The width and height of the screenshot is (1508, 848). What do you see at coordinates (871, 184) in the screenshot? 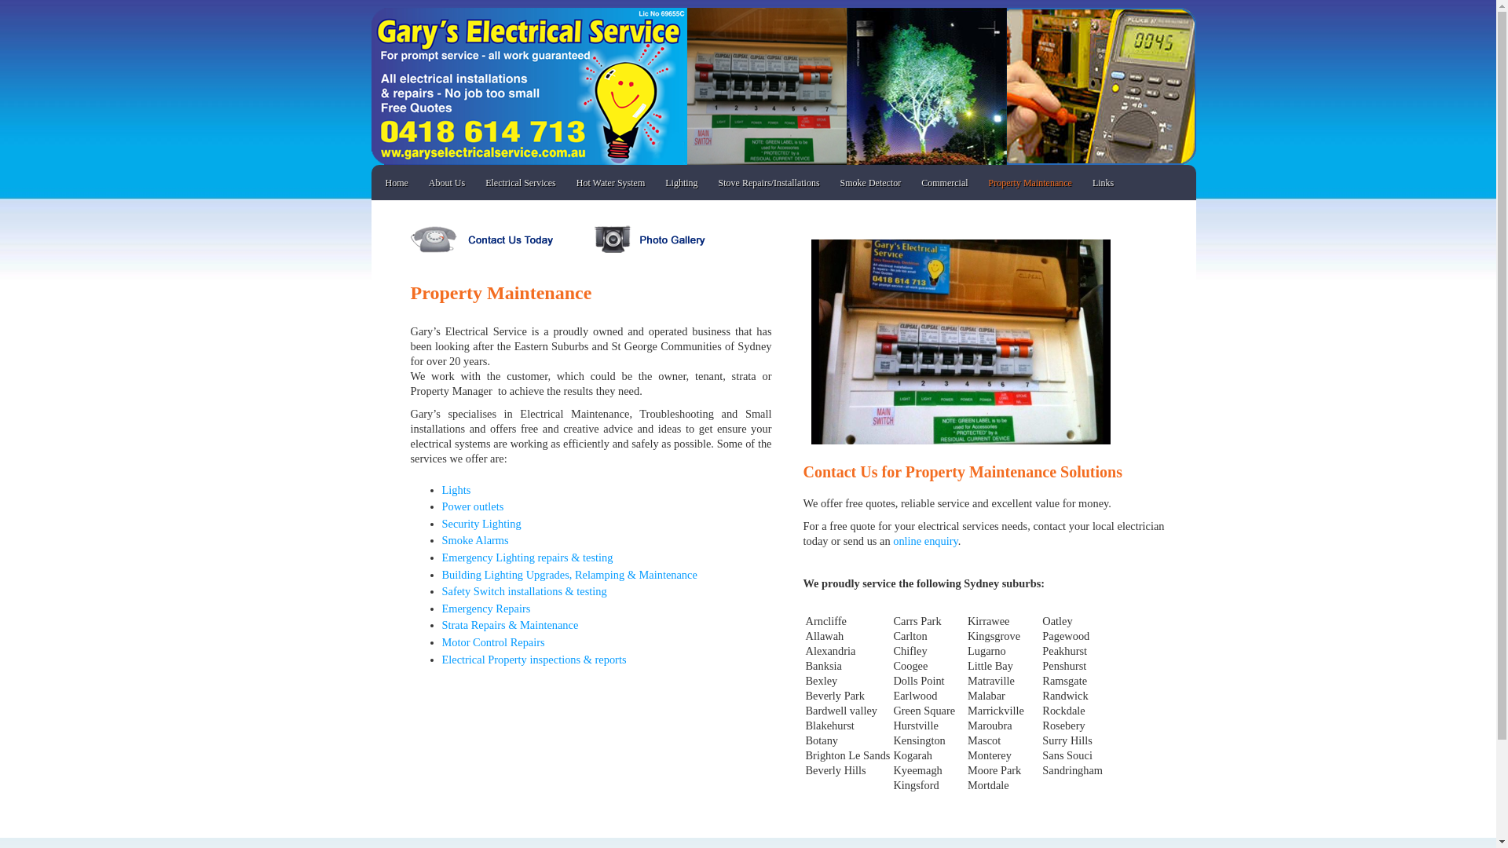
I see `Smoke Detector` at bounding box center [871, 184].